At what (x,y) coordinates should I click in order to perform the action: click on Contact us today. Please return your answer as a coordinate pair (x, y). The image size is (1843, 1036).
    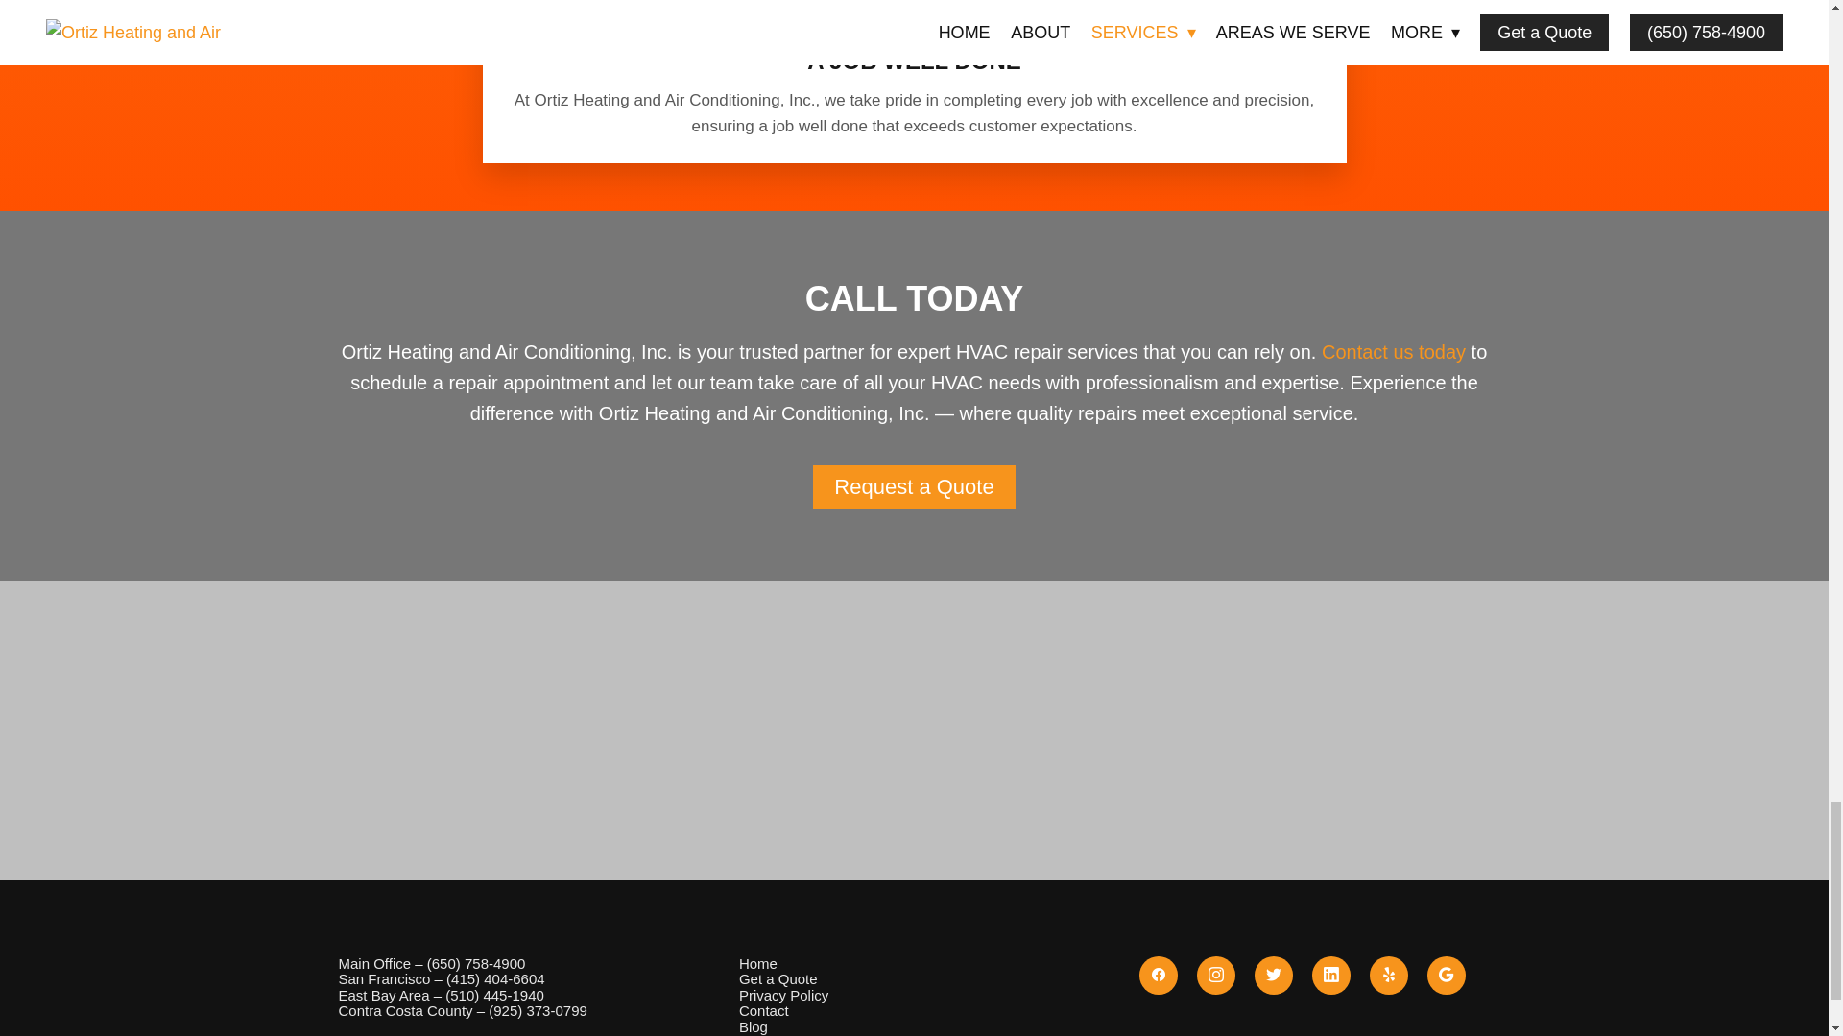
    Looking at the image, I should click on (1393, 352).